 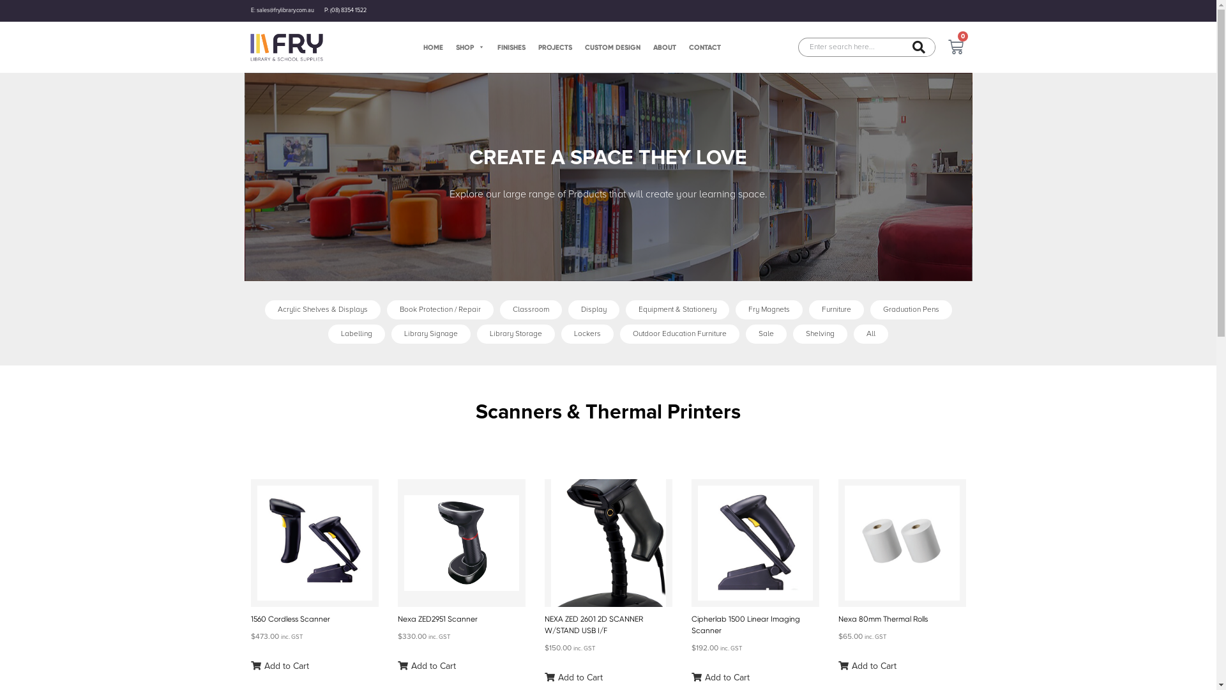 What do you see at coordinates (573, 677) in the screenshot?
I see `Add to Cart` at bounding box center [573, 677].